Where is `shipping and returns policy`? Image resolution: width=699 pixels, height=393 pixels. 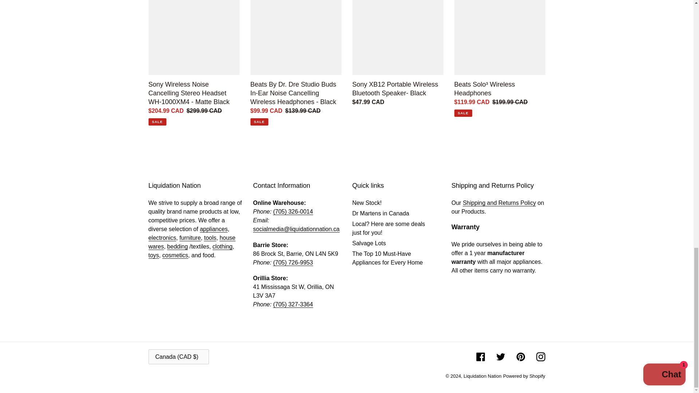 shipping and returns policy is located at coordinates (499, 203).